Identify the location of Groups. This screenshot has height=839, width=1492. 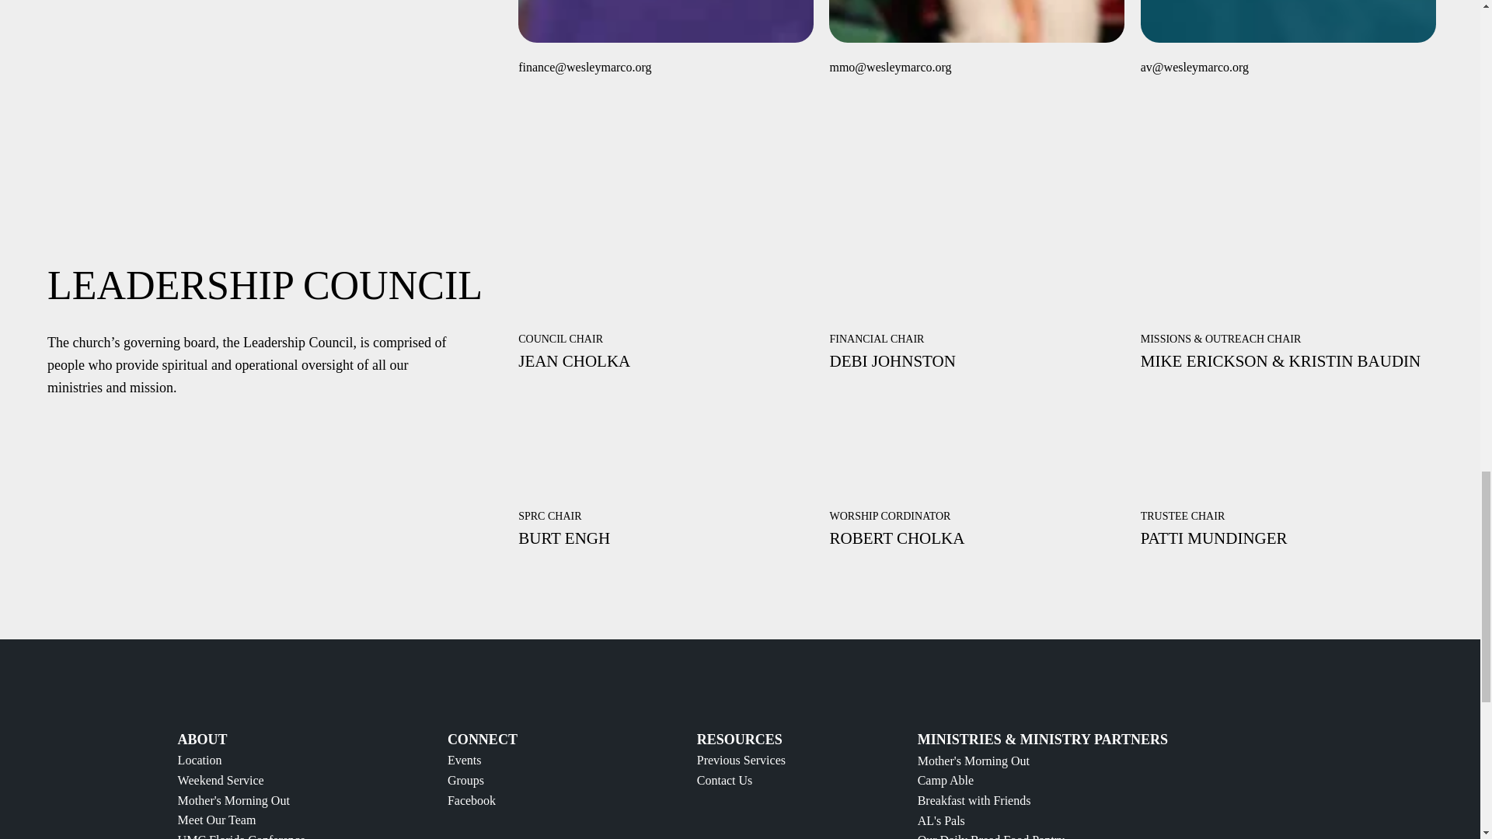
(465, 780).